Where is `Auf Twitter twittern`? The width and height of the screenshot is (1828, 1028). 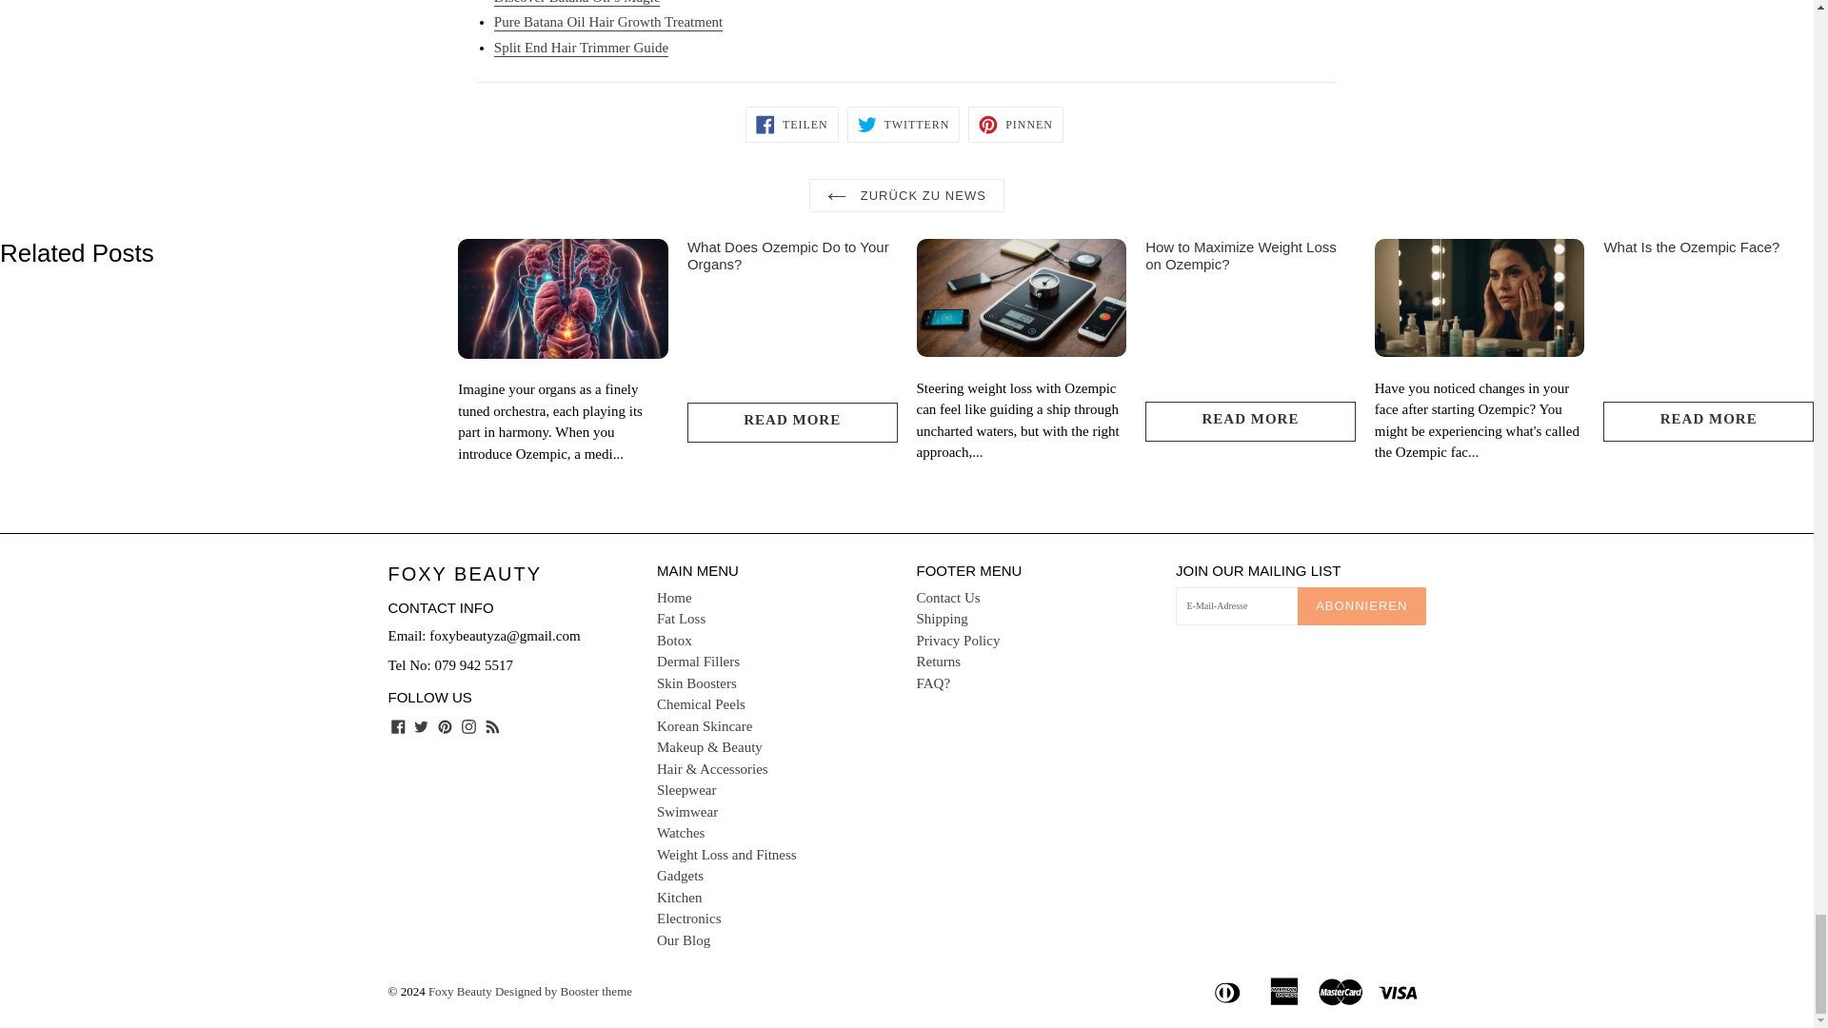
Auf Twitter twittern is located at coordinates (904, 125).